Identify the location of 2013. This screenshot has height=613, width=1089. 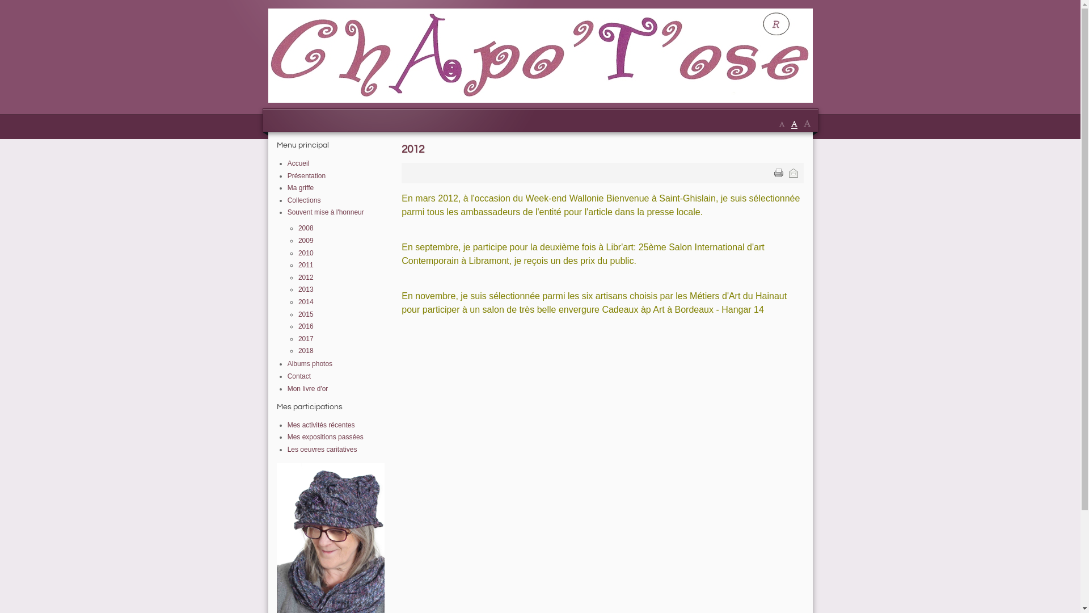
(306, 289).